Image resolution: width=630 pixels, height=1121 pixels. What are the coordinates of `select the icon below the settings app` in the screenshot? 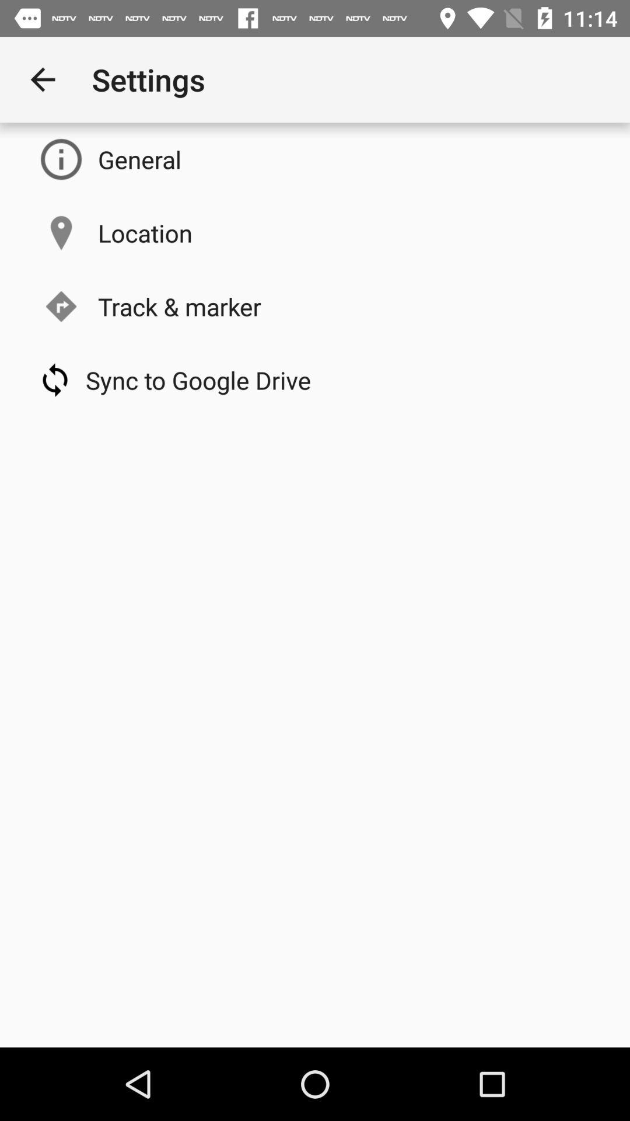 It's located at (140, 159).